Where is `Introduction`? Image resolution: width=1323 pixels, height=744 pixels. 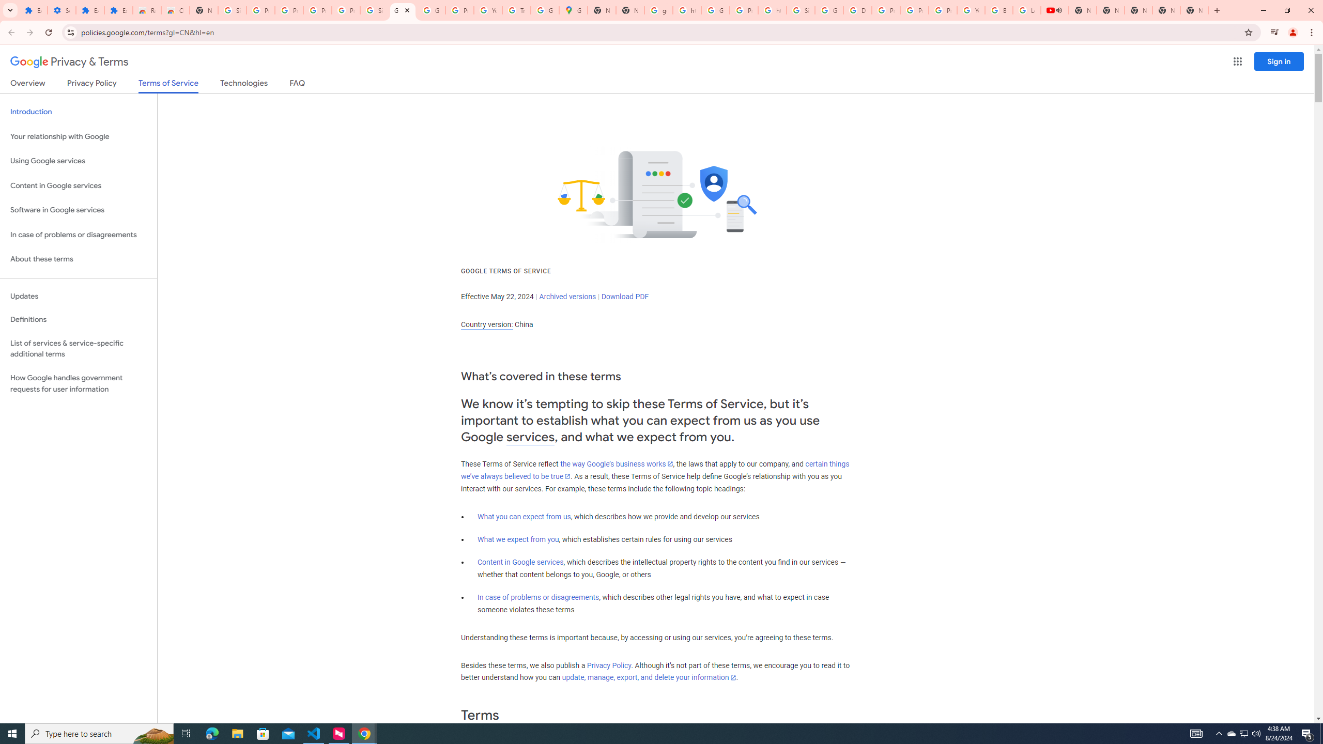
Introduction is located at coordinates (79, 112).